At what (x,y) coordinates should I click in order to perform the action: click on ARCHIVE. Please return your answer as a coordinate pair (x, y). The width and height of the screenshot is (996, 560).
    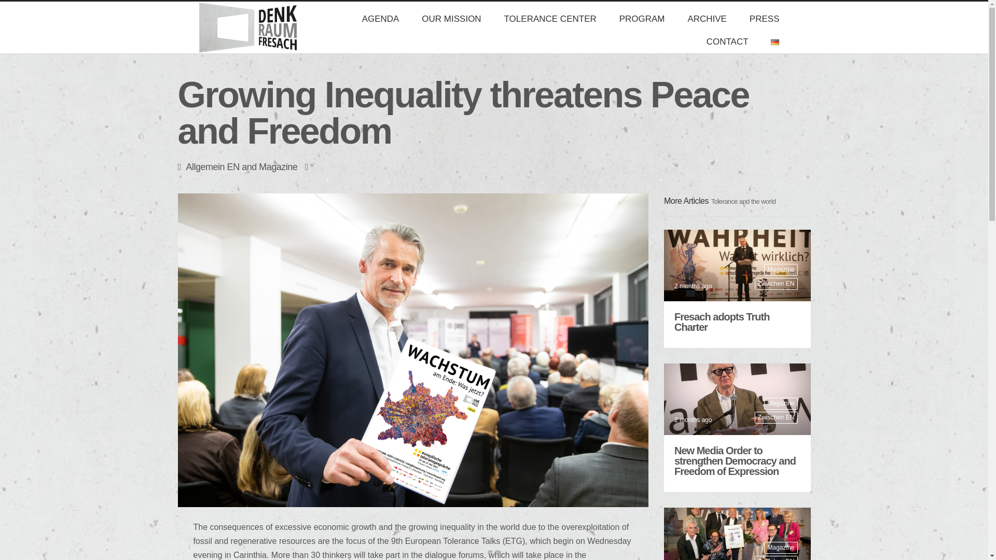
    Looking at the image, I should click on (707, 19).